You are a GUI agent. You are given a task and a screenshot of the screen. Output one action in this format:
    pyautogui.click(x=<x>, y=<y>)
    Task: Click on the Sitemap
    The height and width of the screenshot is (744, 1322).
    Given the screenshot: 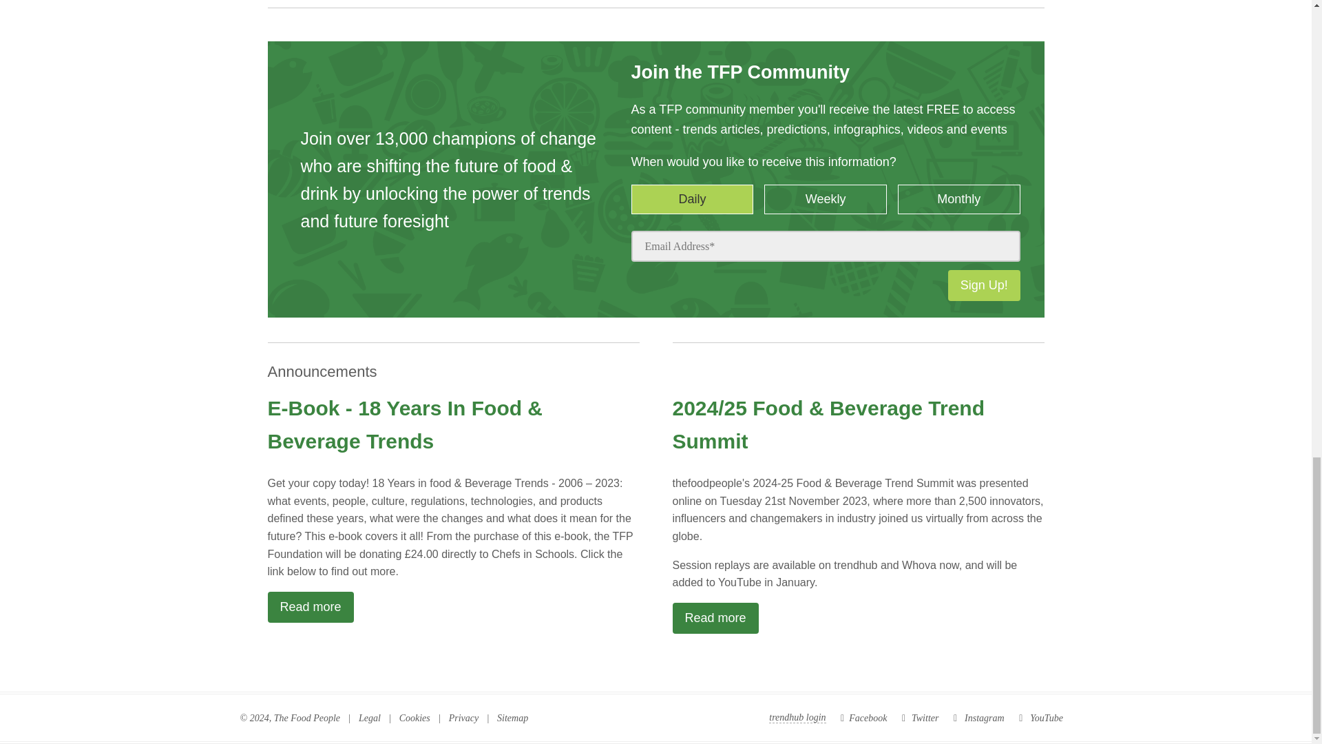 What is the action you would take?
    pyautogui.click(x=512, y=718)
    